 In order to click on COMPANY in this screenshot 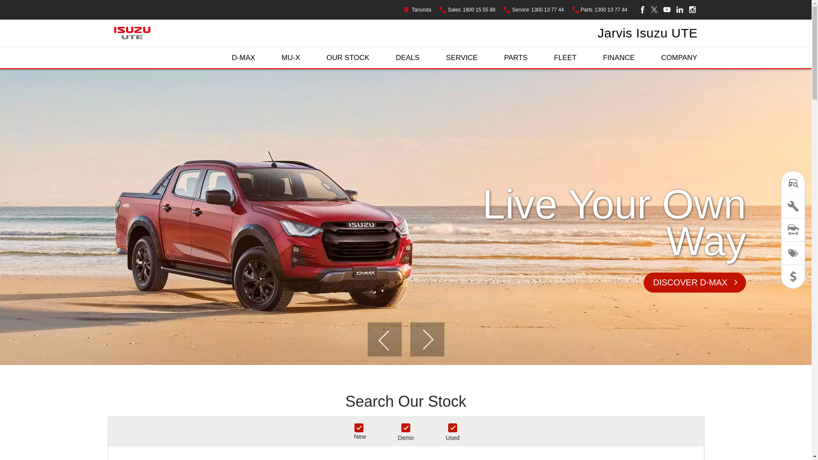, I will do `click(679, 58)`.